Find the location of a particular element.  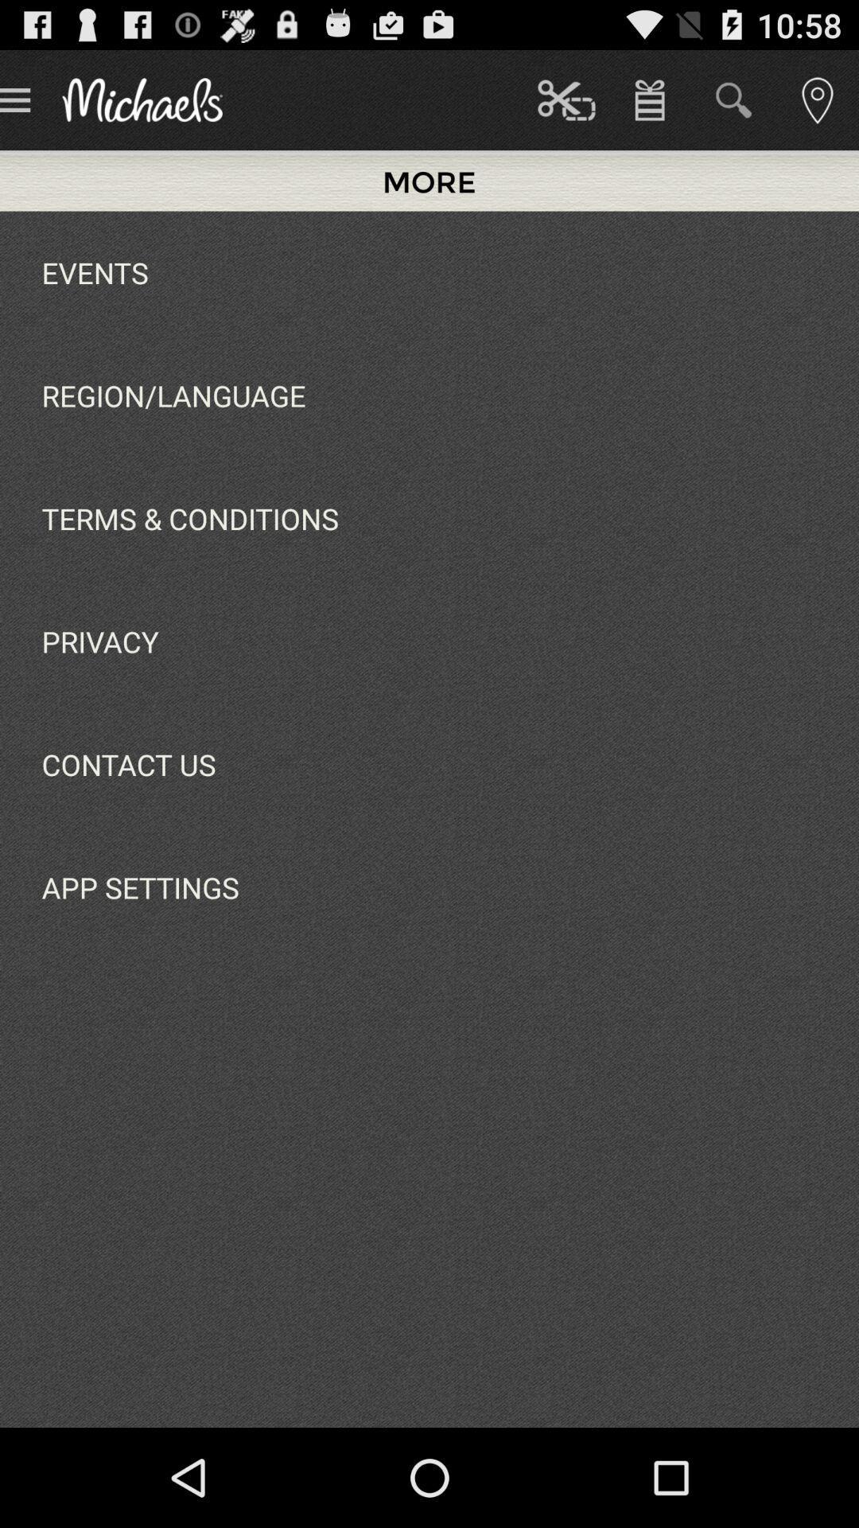

click the app above the region/language app is located at coordinates (95, 272).